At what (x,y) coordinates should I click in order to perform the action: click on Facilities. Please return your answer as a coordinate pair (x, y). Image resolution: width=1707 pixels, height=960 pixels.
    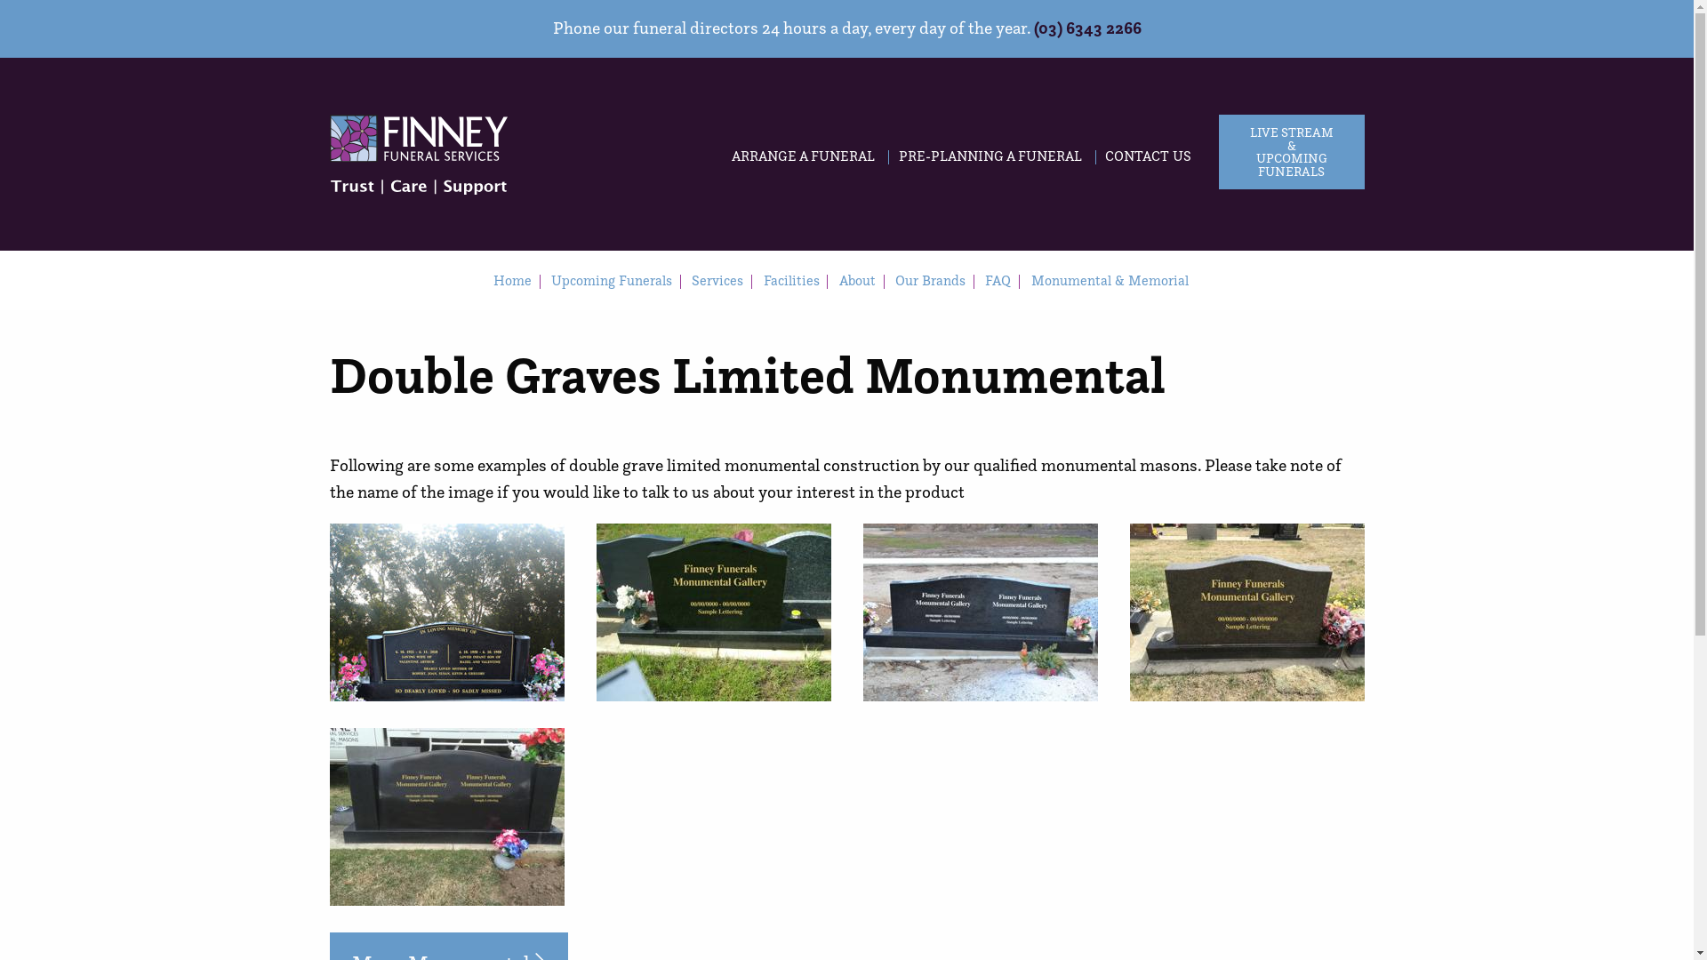
    Looking at the image, I should click on (791, 282).